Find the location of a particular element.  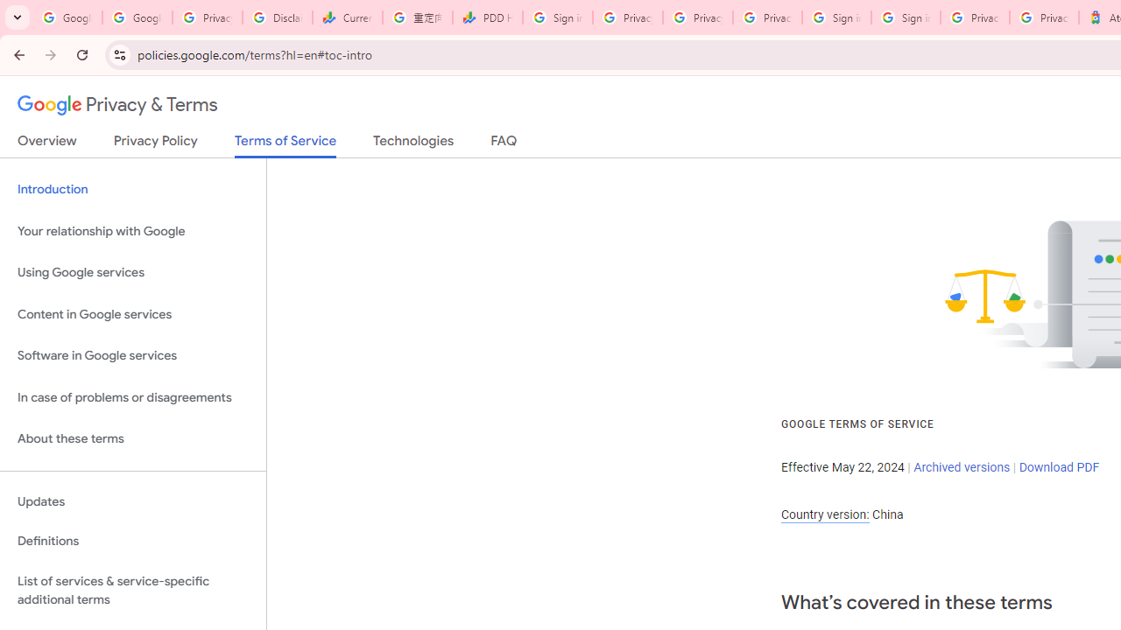

Archived versions is located at coordinates (962, 466).